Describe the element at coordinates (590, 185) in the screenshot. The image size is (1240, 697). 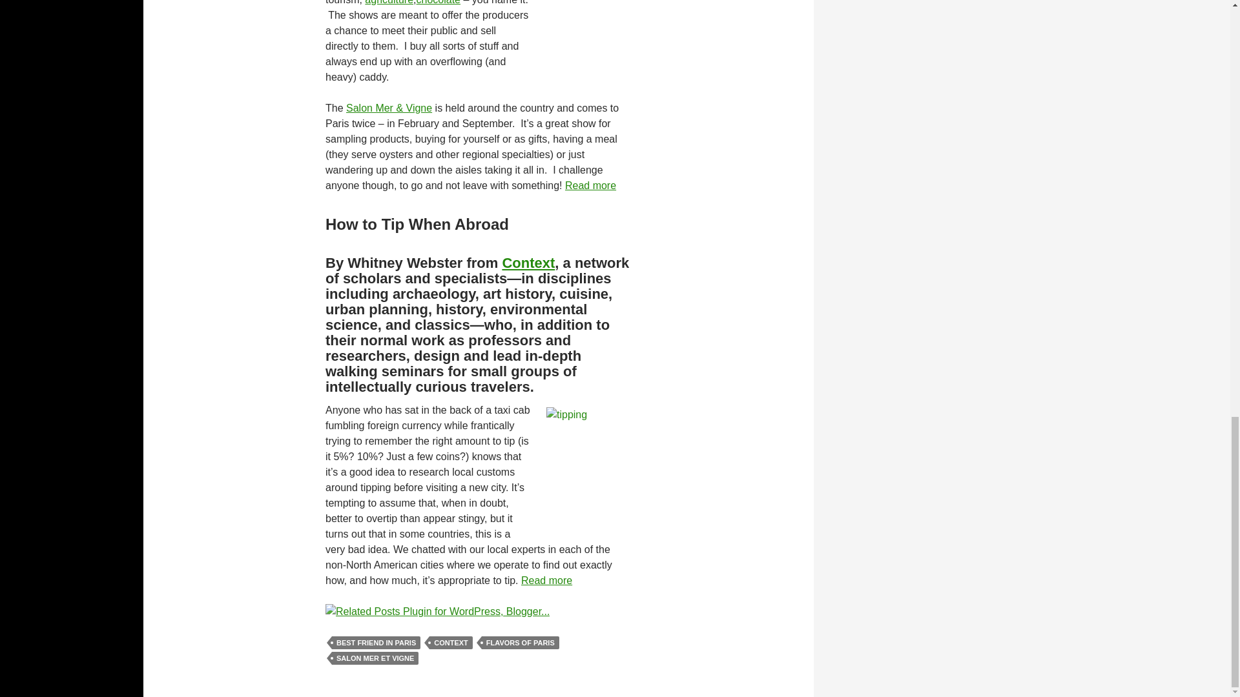
I see `Read more` at that location.